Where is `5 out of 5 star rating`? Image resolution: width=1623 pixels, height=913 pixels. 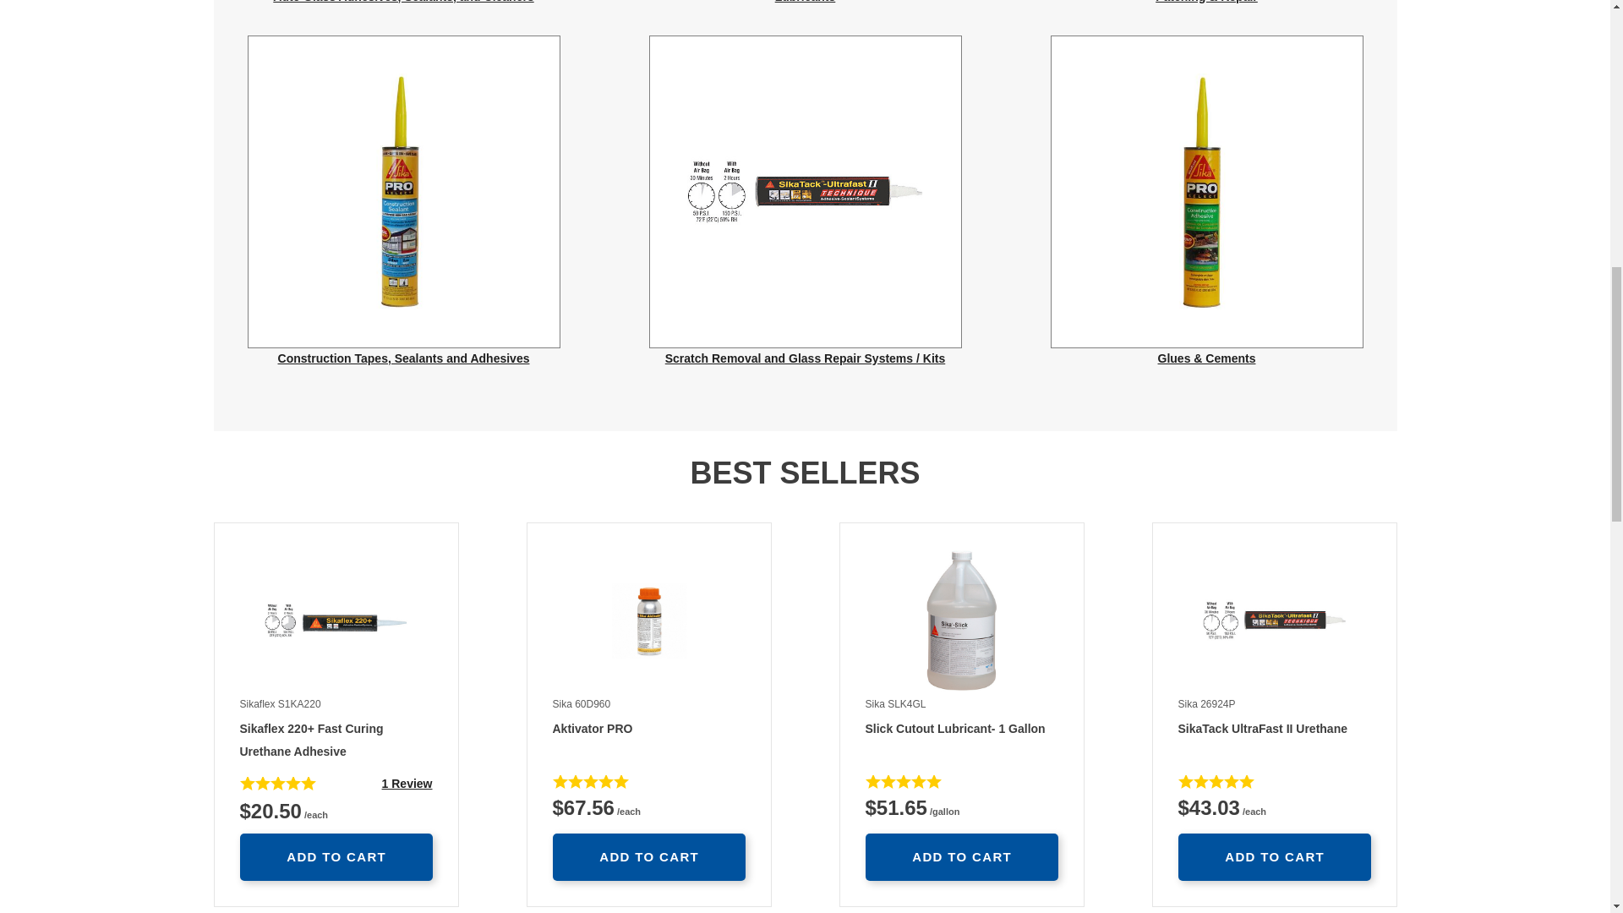
5 out of 5 star rating is located at coordinates (649, 730).